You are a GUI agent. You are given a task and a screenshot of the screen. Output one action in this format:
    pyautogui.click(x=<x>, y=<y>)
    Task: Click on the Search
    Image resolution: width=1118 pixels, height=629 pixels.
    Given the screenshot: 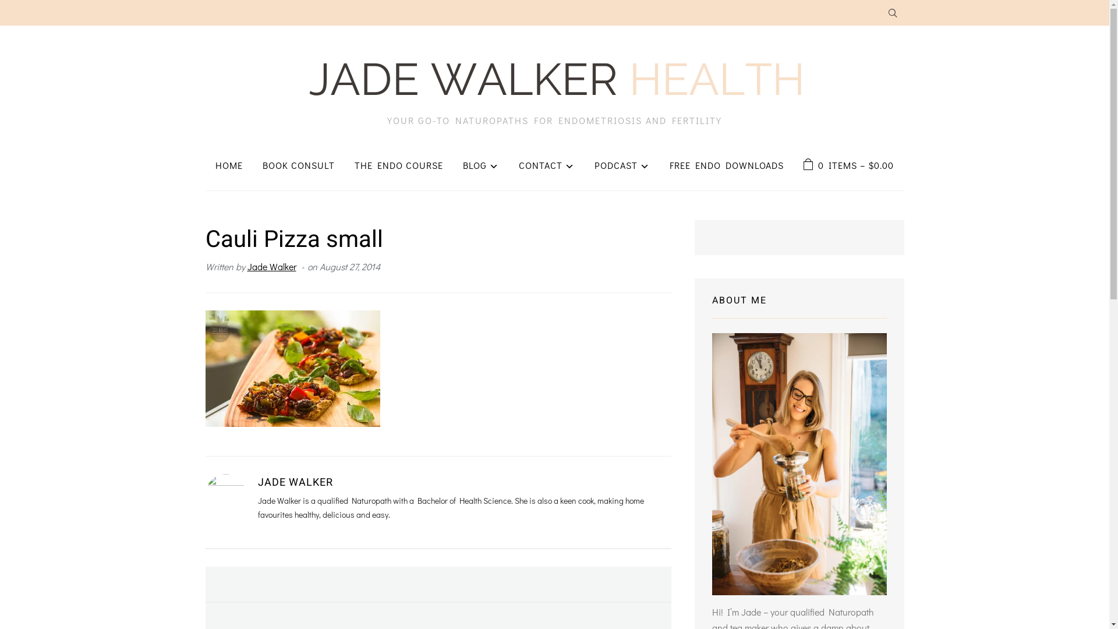 What is the action you would take?
    pyautogui.click(x=892, y=14)
    